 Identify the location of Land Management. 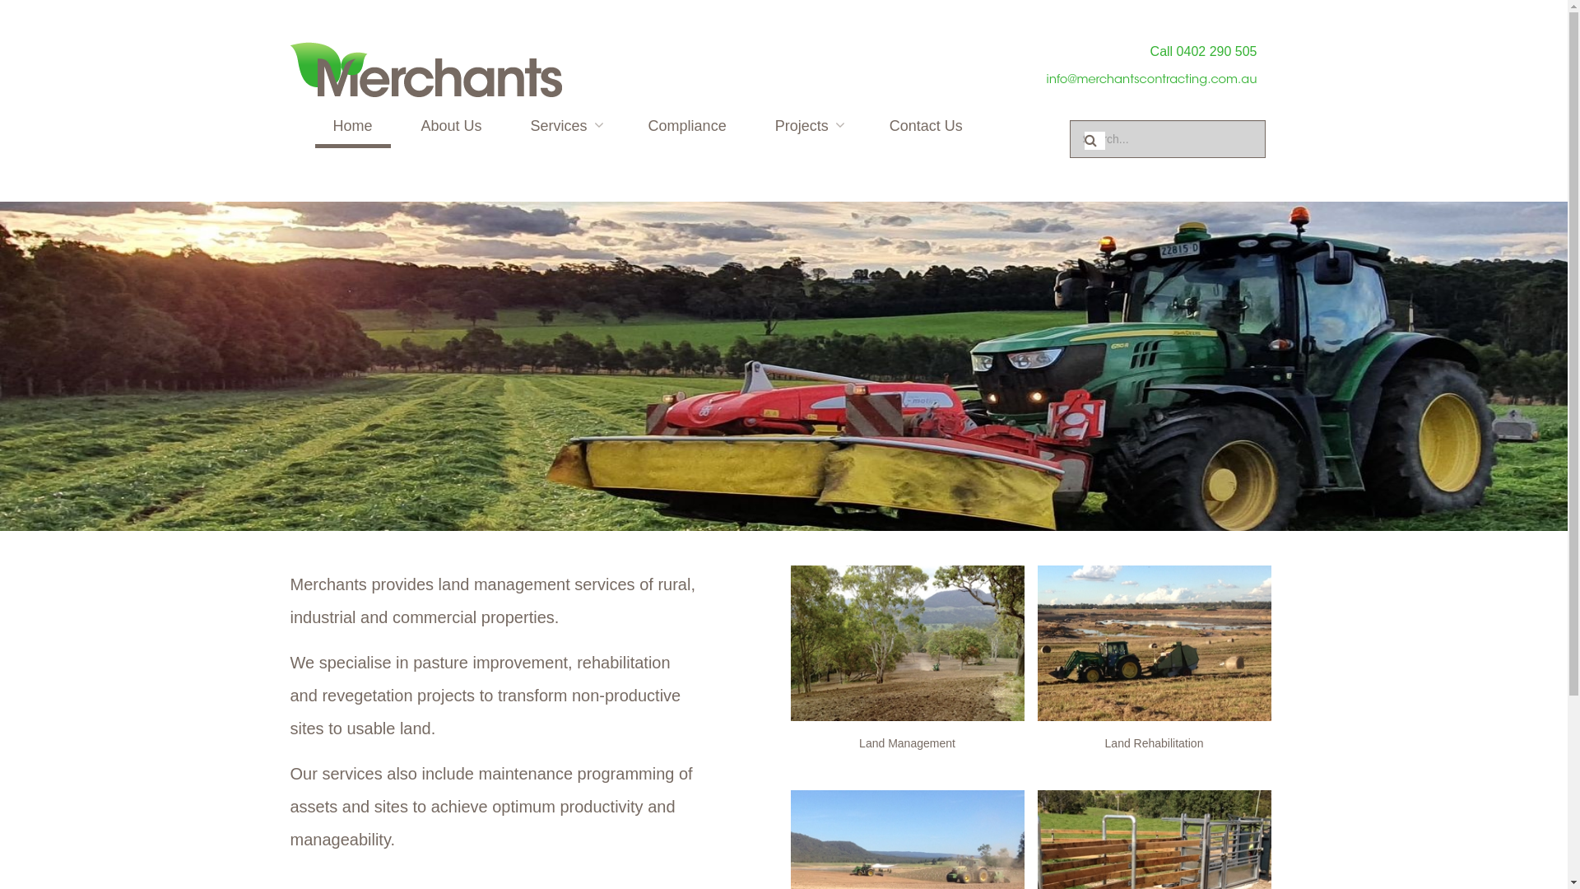
(907, 743).